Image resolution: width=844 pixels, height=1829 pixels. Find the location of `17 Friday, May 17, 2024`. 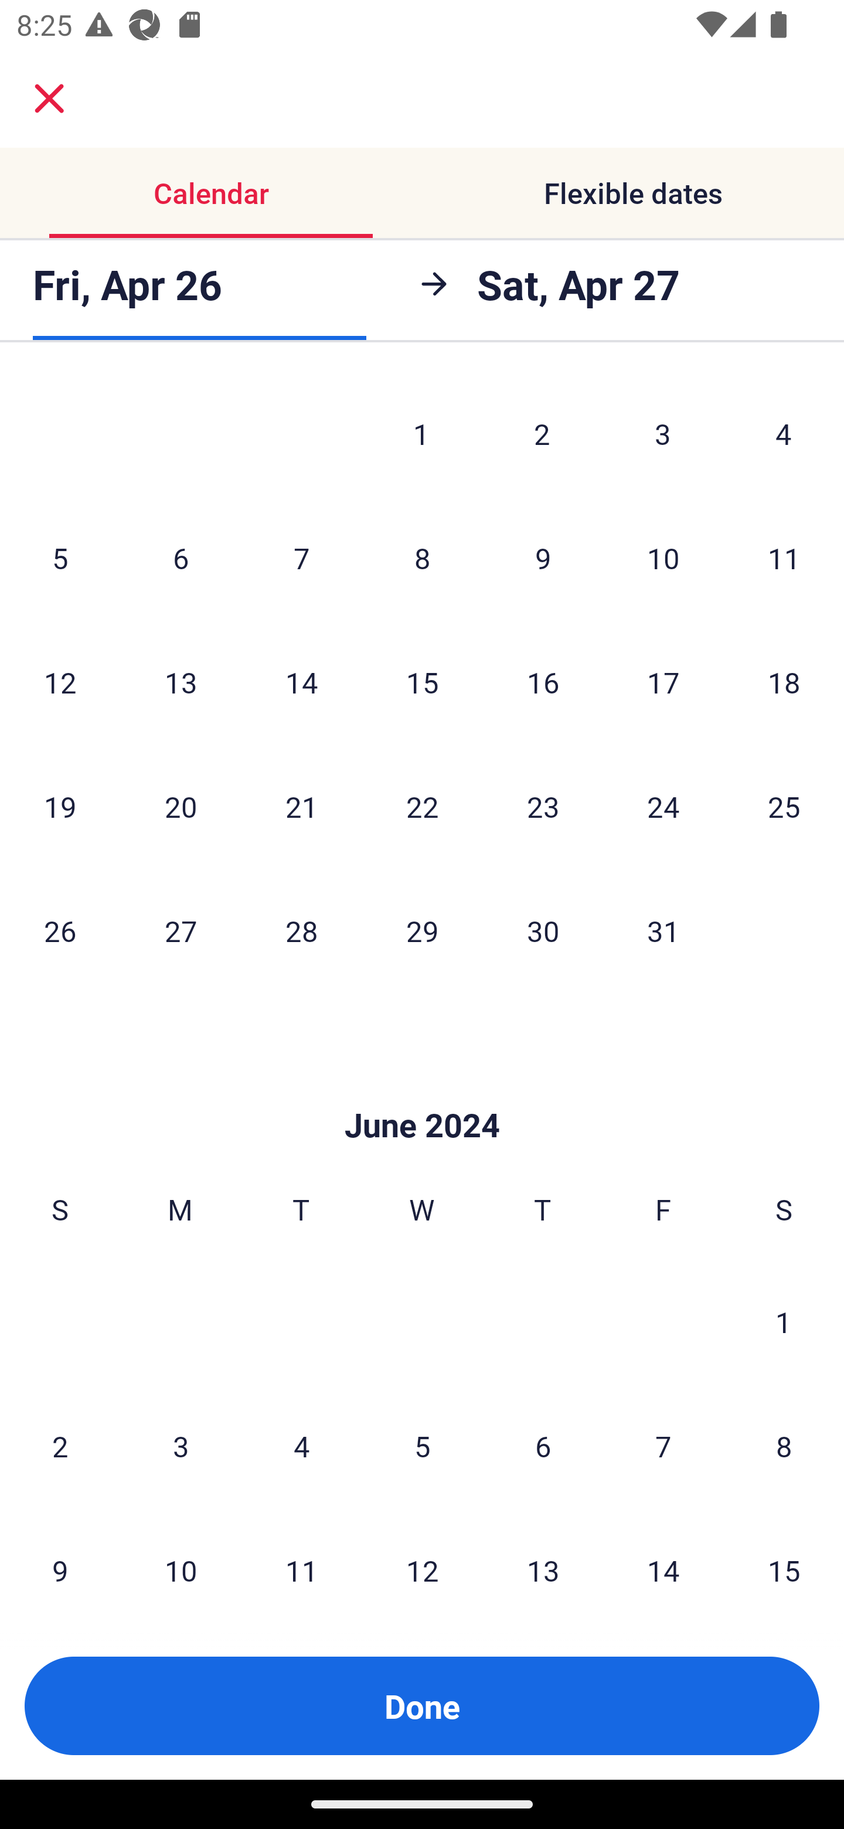

17 Friday, May 17, 2024 is located at coordinates (663, 682).